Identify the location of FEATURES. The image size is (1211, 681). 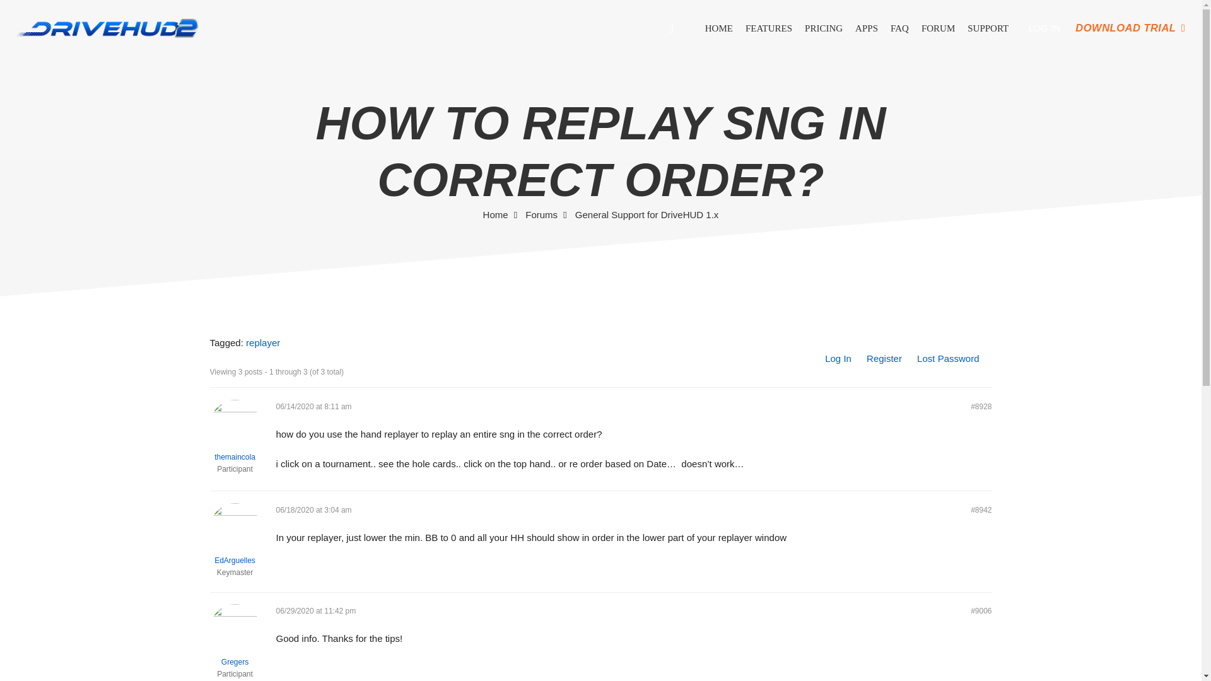
(768, 28).